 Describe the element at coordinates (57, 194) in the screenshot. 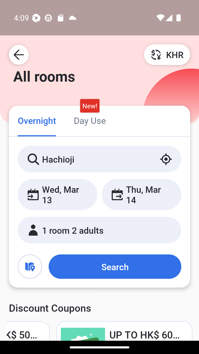

I see `Wed, Mar 13` at that location.